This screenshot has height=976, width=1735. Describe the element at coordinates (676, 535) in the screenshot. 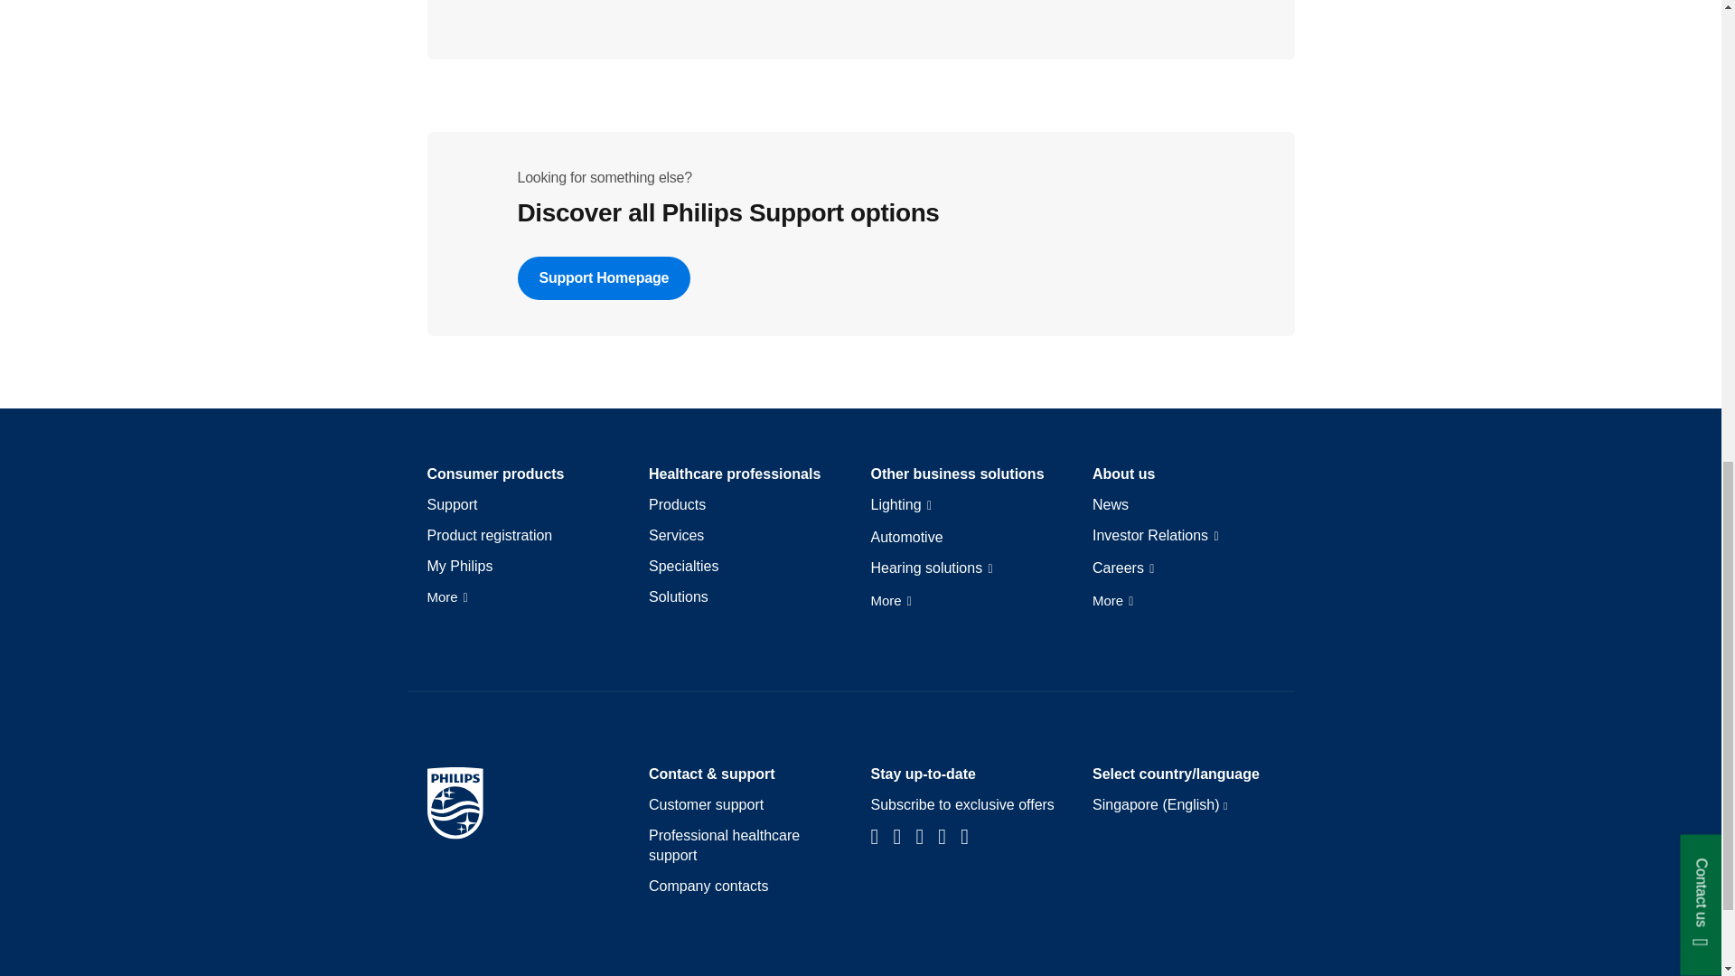

I see `Services` at that location.